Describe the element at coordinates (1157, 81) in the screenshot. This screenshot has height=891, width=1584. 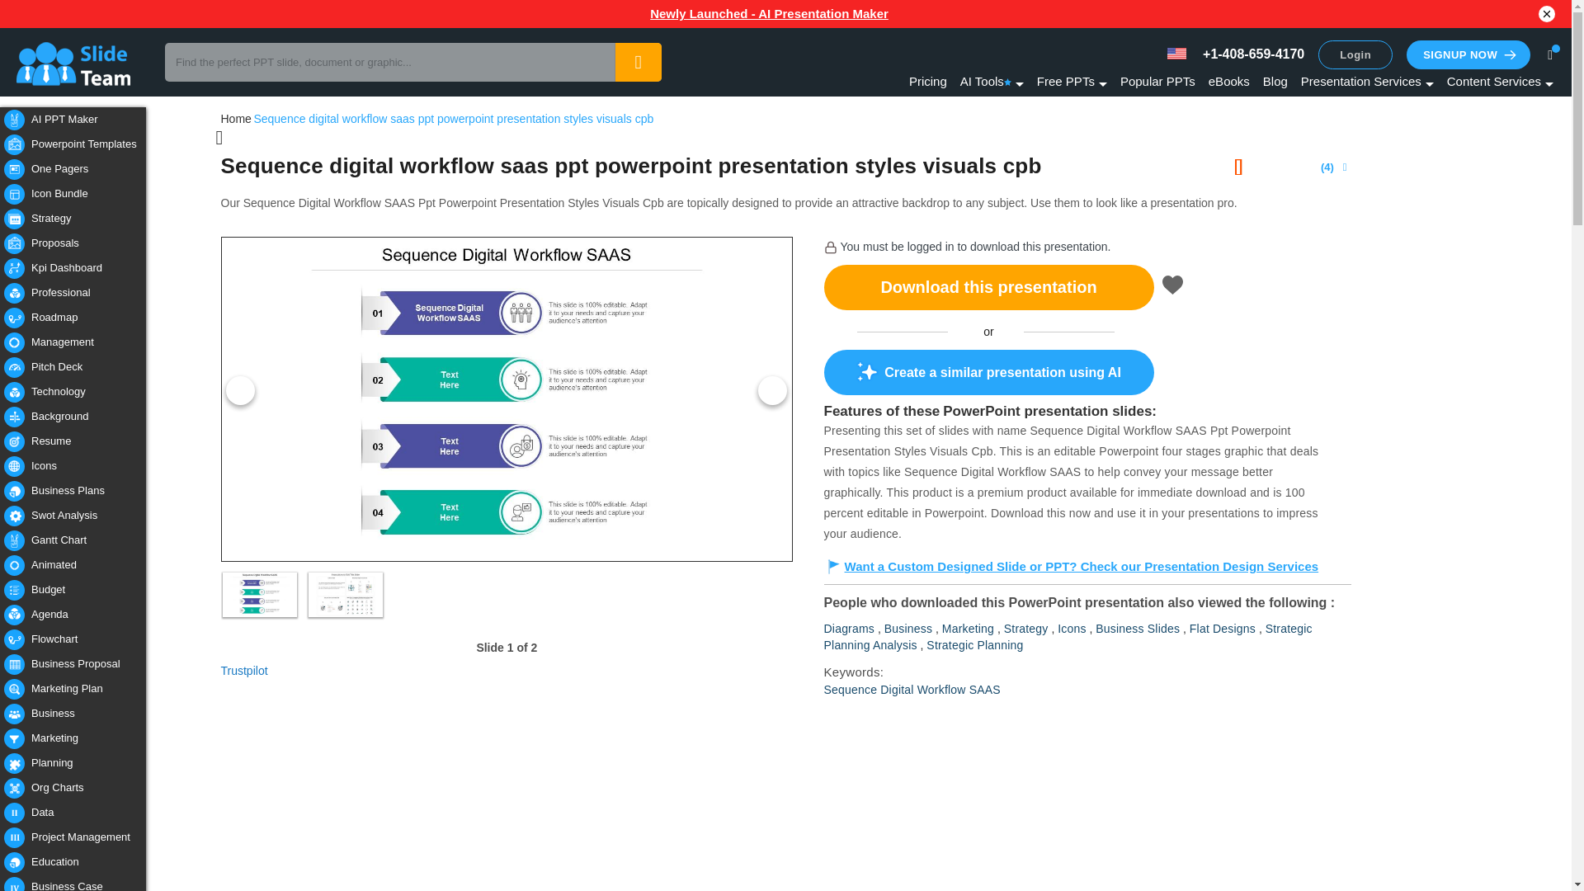
I see `Most Downloaded` at that location.